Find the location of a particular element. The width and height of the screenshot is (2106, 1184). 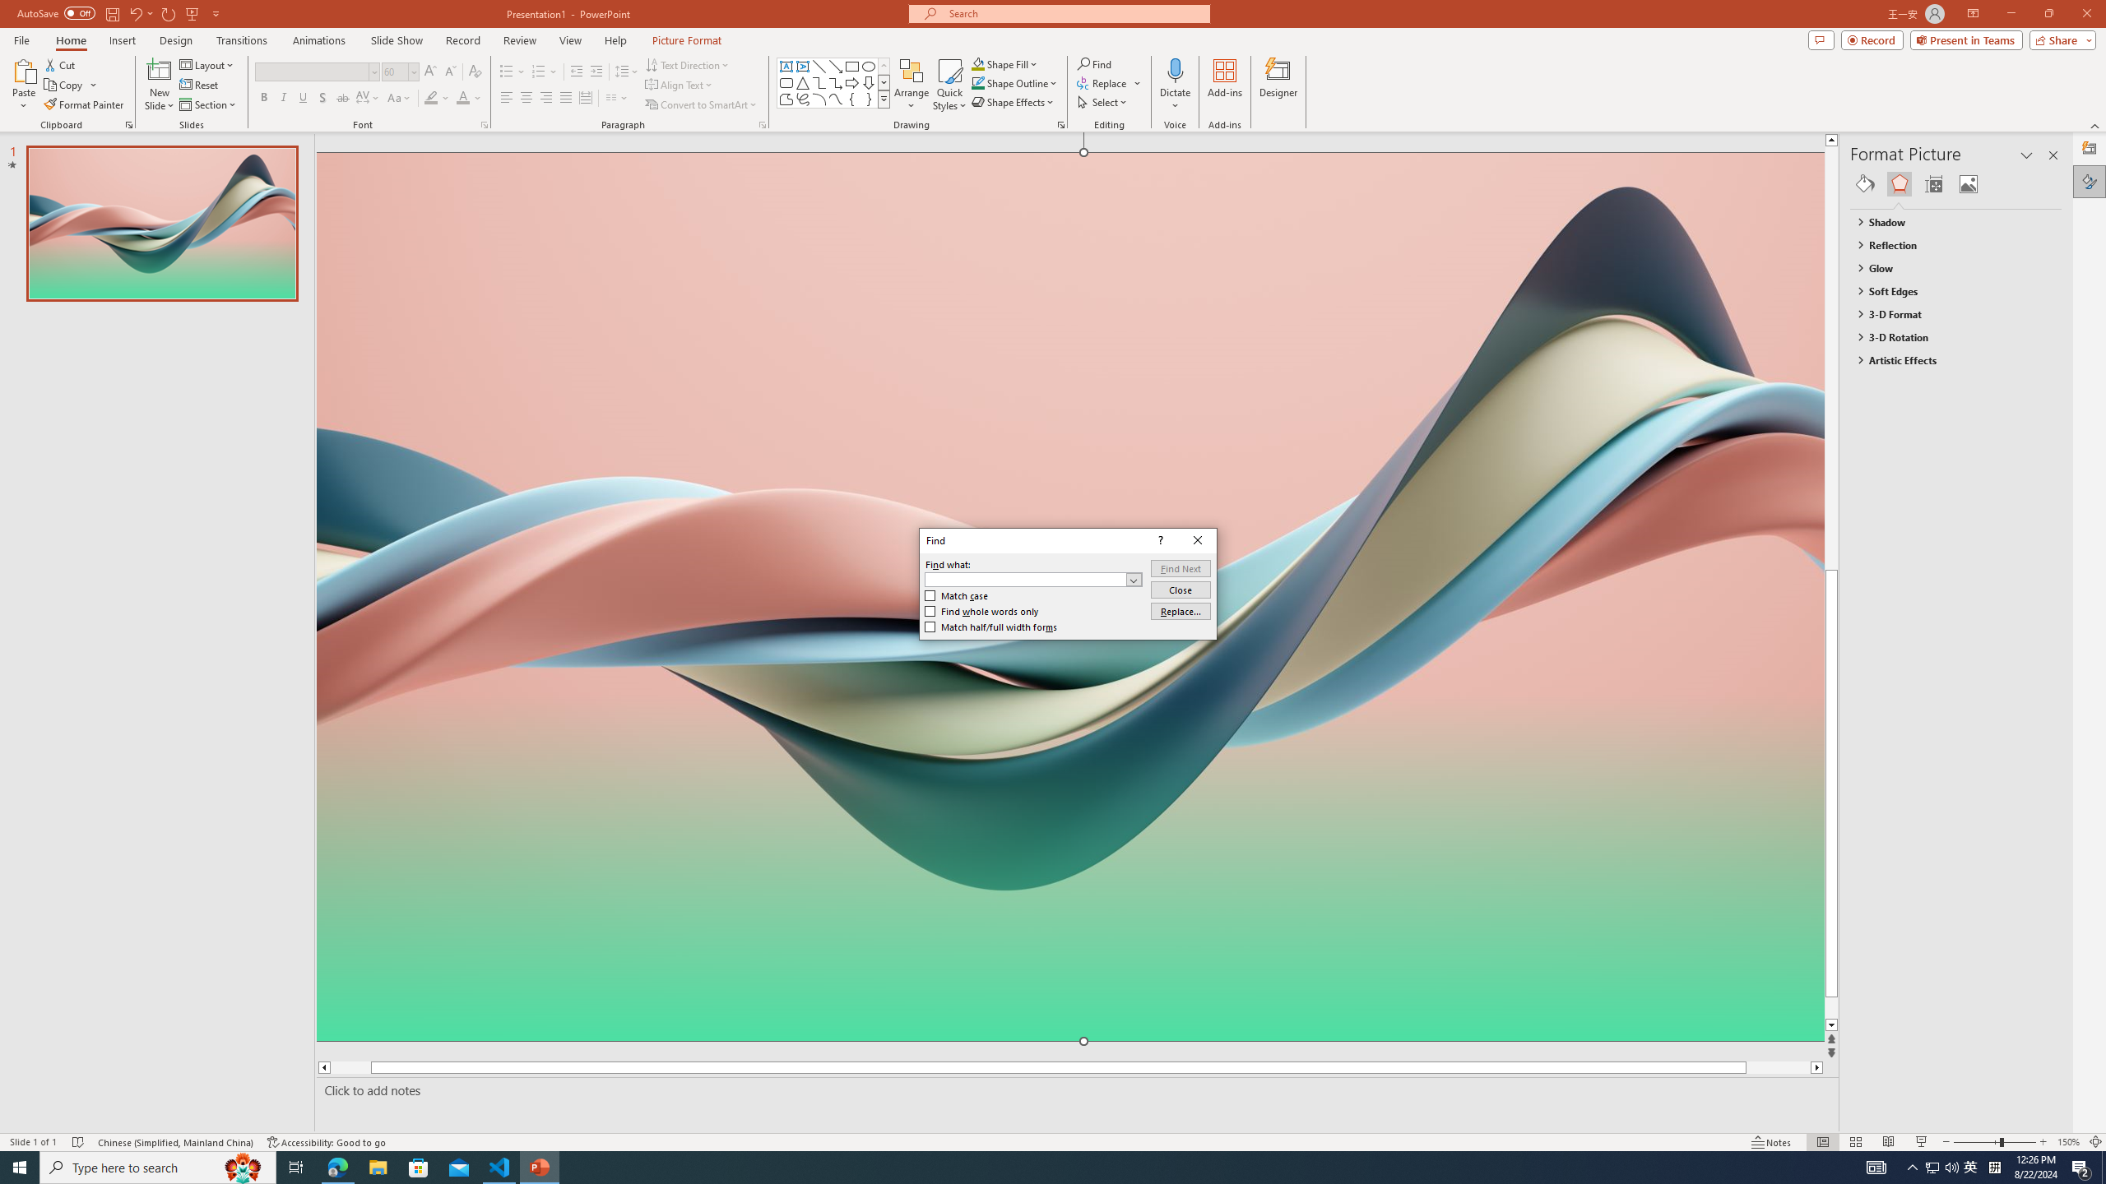

Picture is located at coordinates (1969, 184).